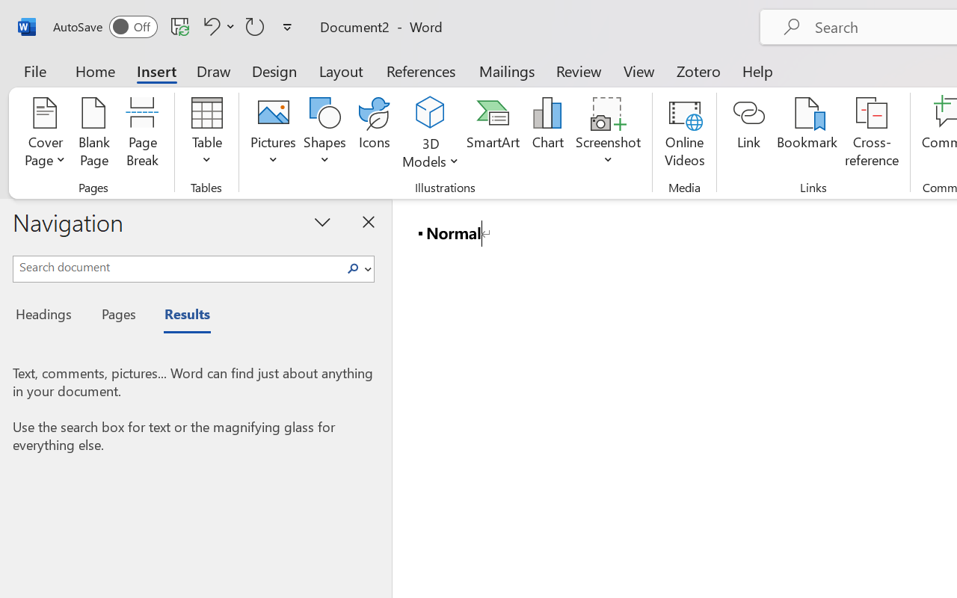  What do you see at coordinates (142, 135) in the screenshot?
I see `Page Break` at bounding box center [142, 135].